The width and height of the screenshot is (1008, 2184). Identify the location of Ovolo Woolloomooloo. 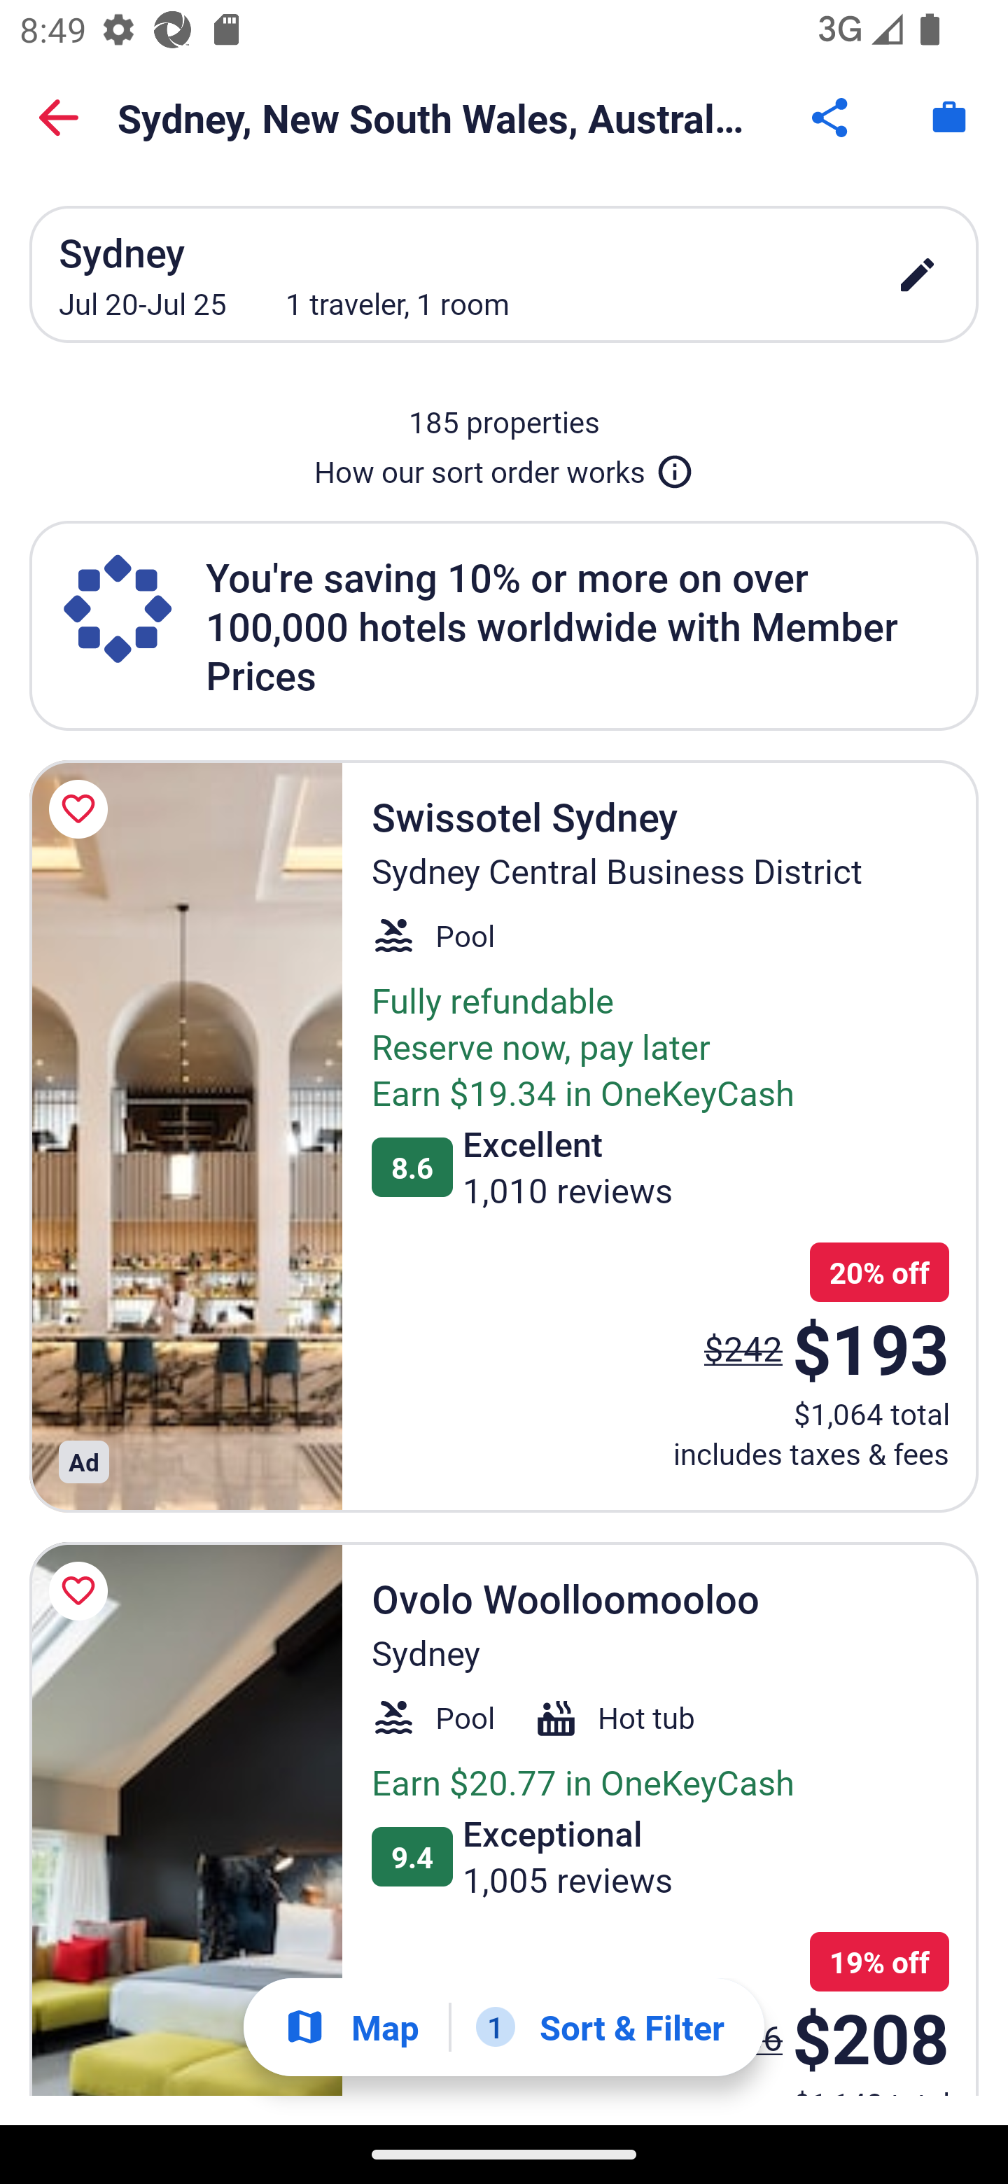
(185, 1819).